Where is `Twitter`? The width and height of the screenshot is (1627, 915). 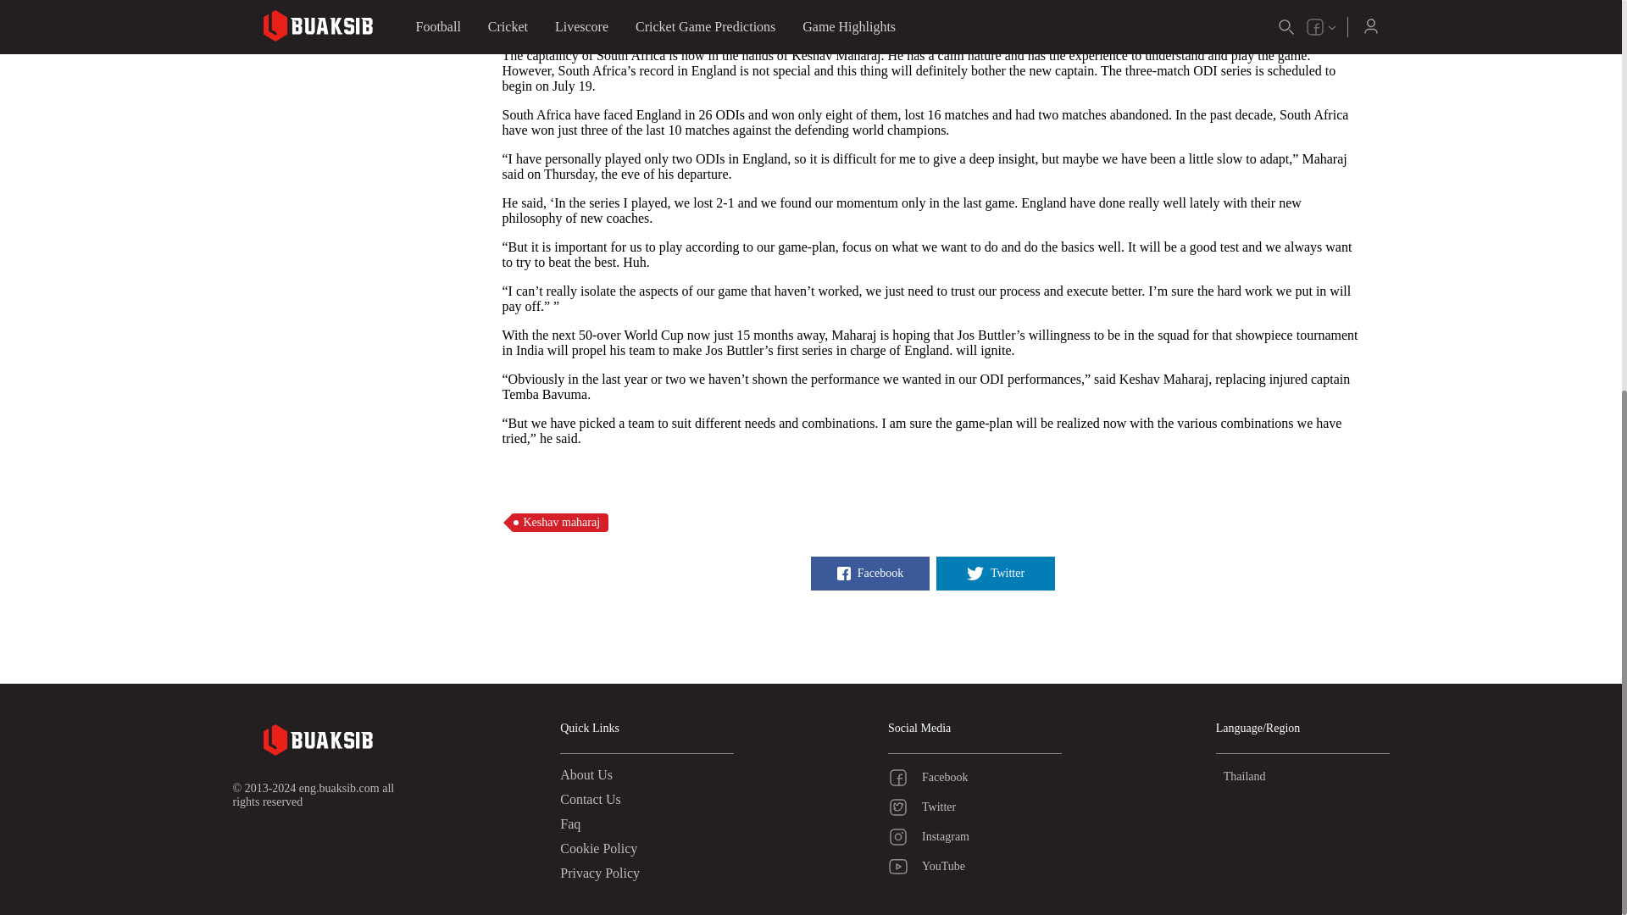 Twitter is located at coordinates (975, 807).